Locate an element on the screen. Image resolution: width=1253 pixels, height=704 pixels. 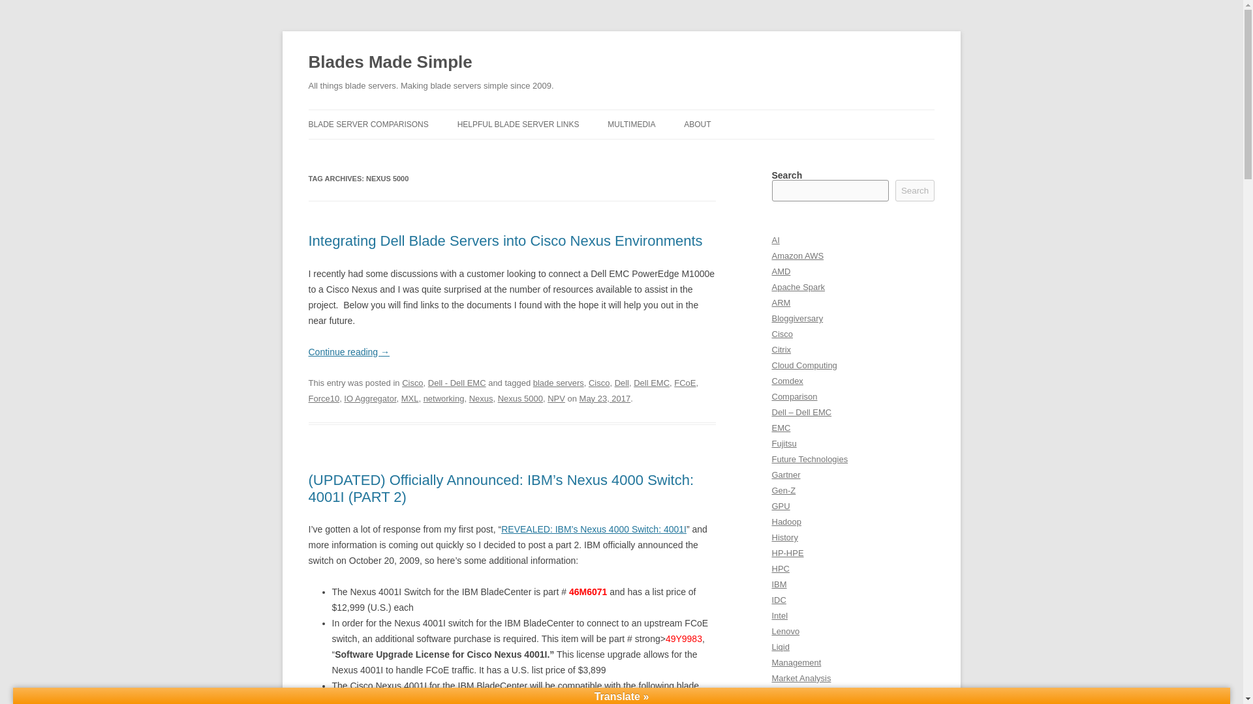
Integrating Dell Blade Servers into Cisco Nexus Environments is located at coordinates (505, 241).